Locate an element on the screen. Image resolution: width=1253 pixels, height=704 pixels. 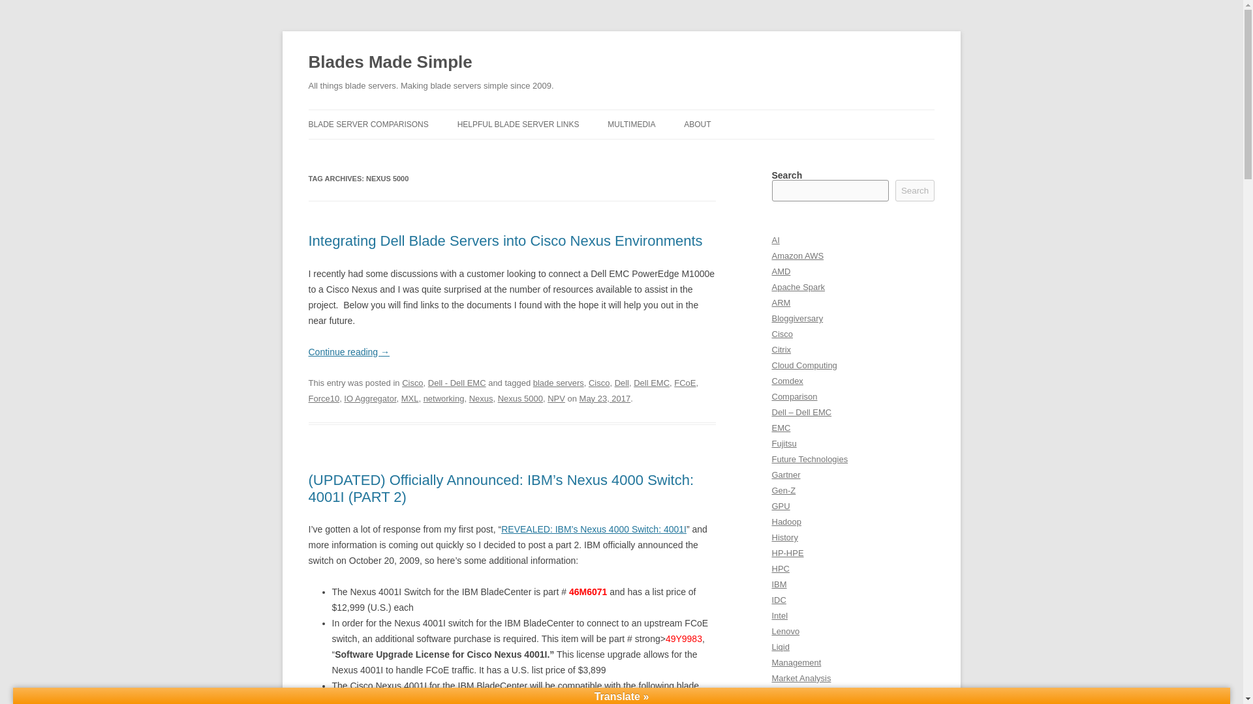
Integrating Dell Blade Servers into Cisco Nexus Environments is located at coordinates (505, 241).